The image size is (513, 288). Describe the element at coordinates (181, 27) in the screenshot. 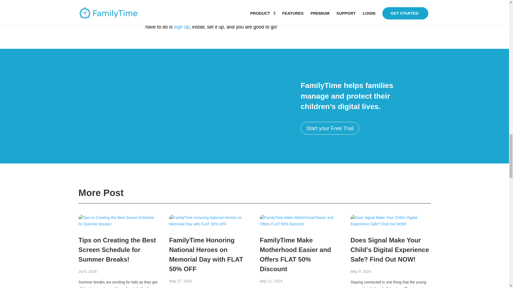

I see `sign up` at that location.